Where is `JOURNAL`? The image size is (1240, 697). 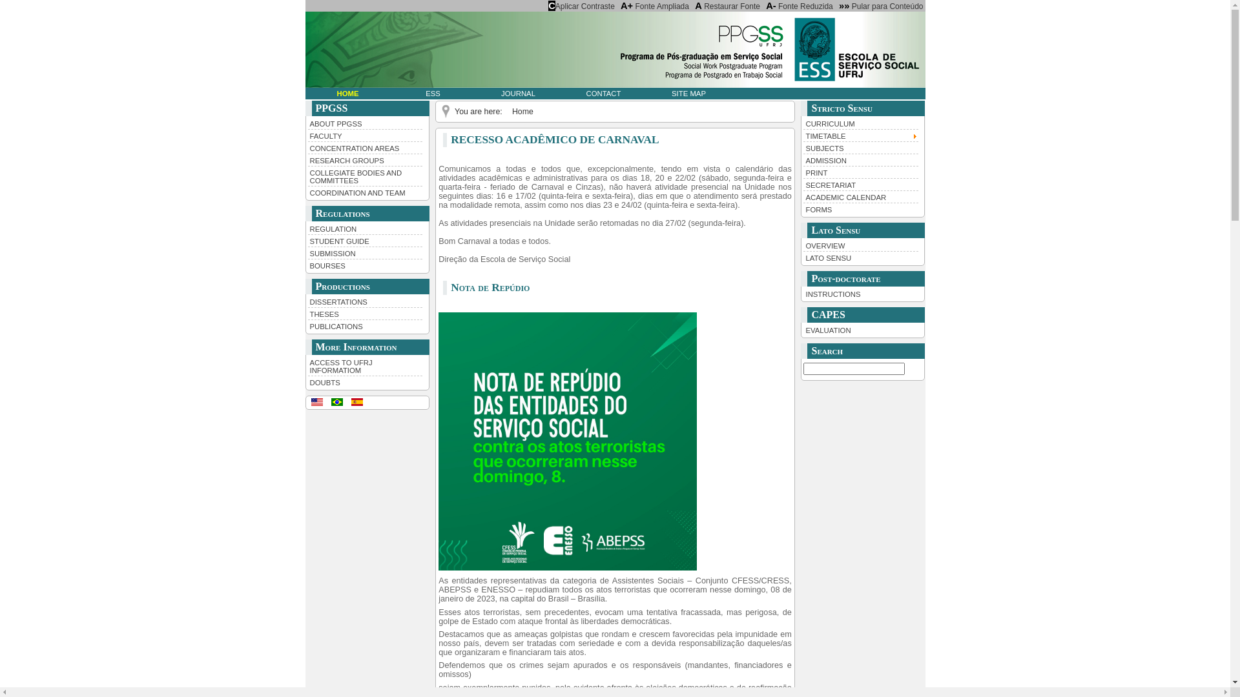
JOURNAL is located at coordinates (518, 94).